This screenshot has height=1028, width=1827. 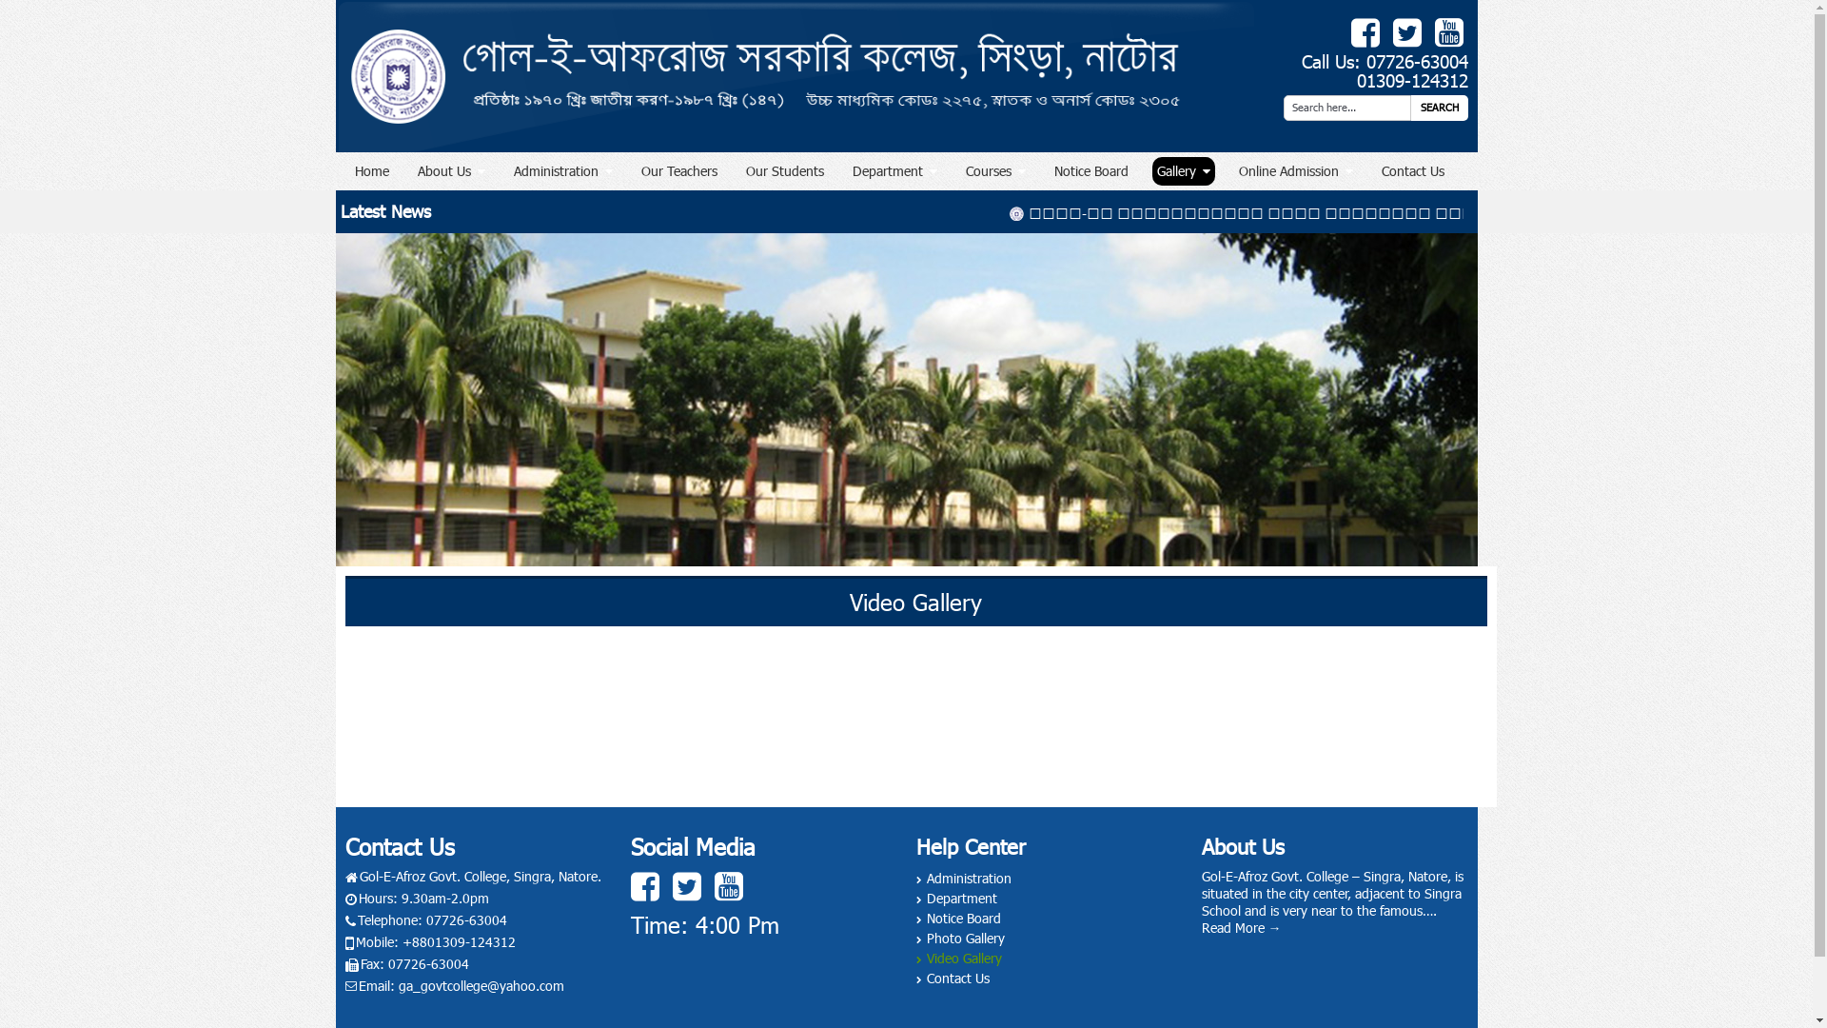 I want to click on Contact Us, so click(x=952, y=979).